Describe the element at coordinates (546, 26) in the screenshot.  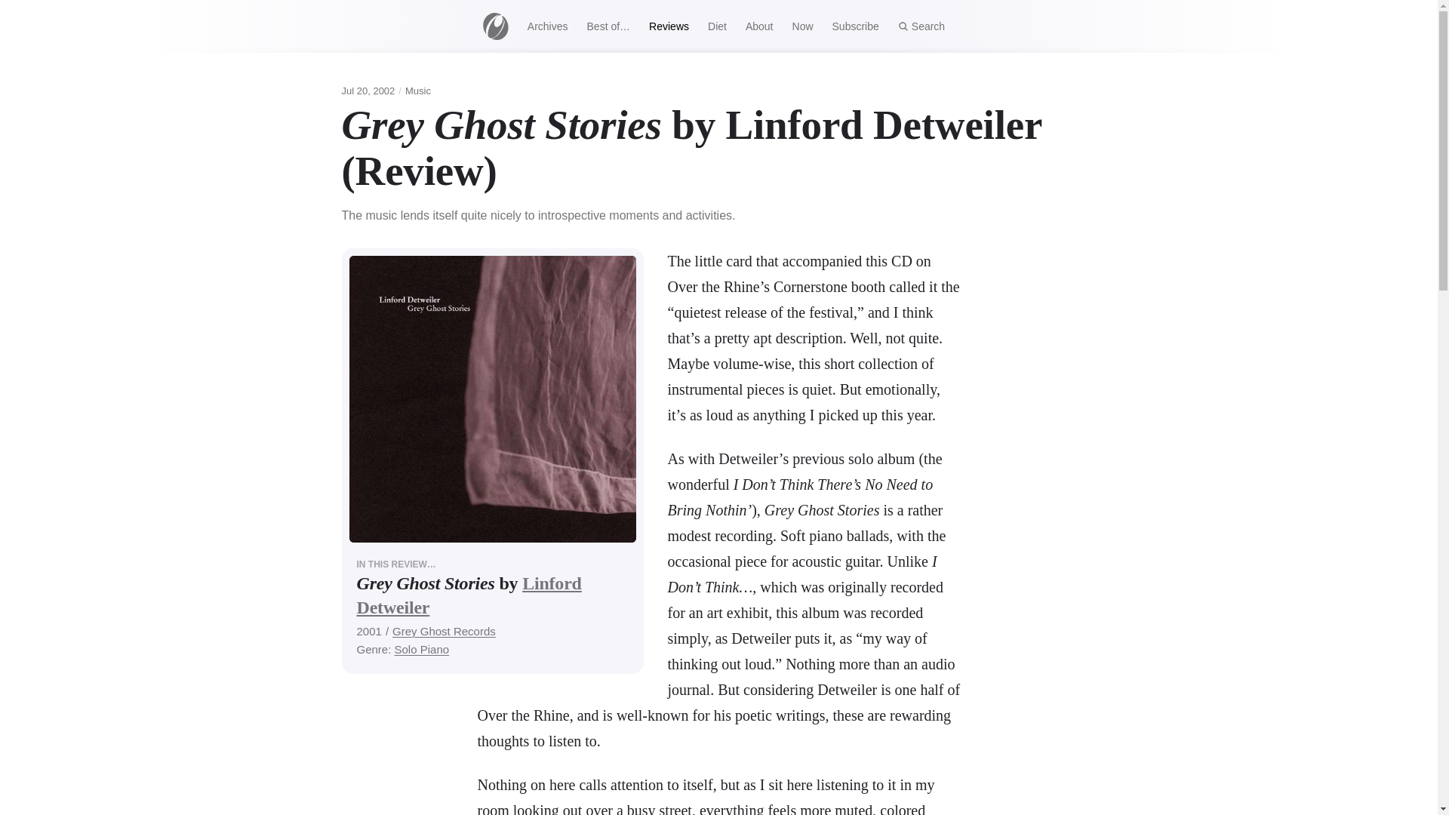
I see `Archives` at that location.